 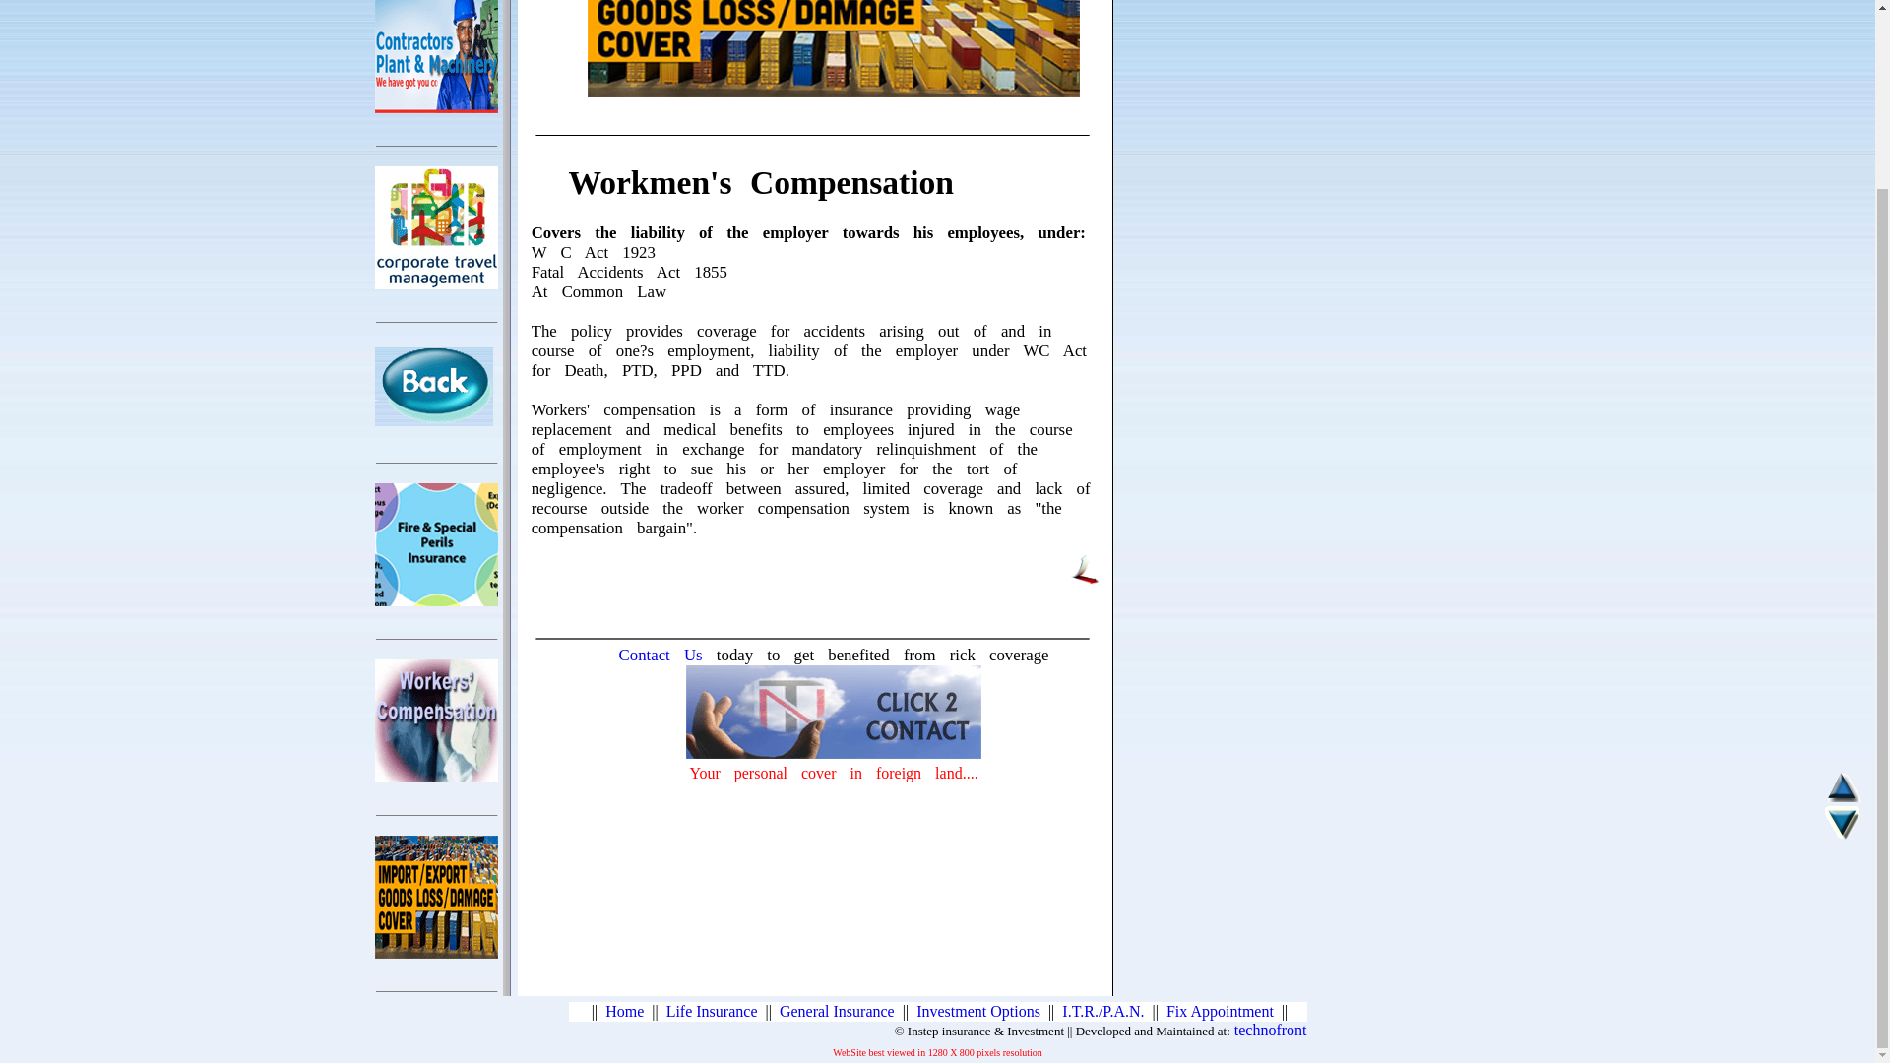 What do you see at coordinates (1270, 1030) in the screenshot?
I see `technofront` at bounding box center [1270, 1030].